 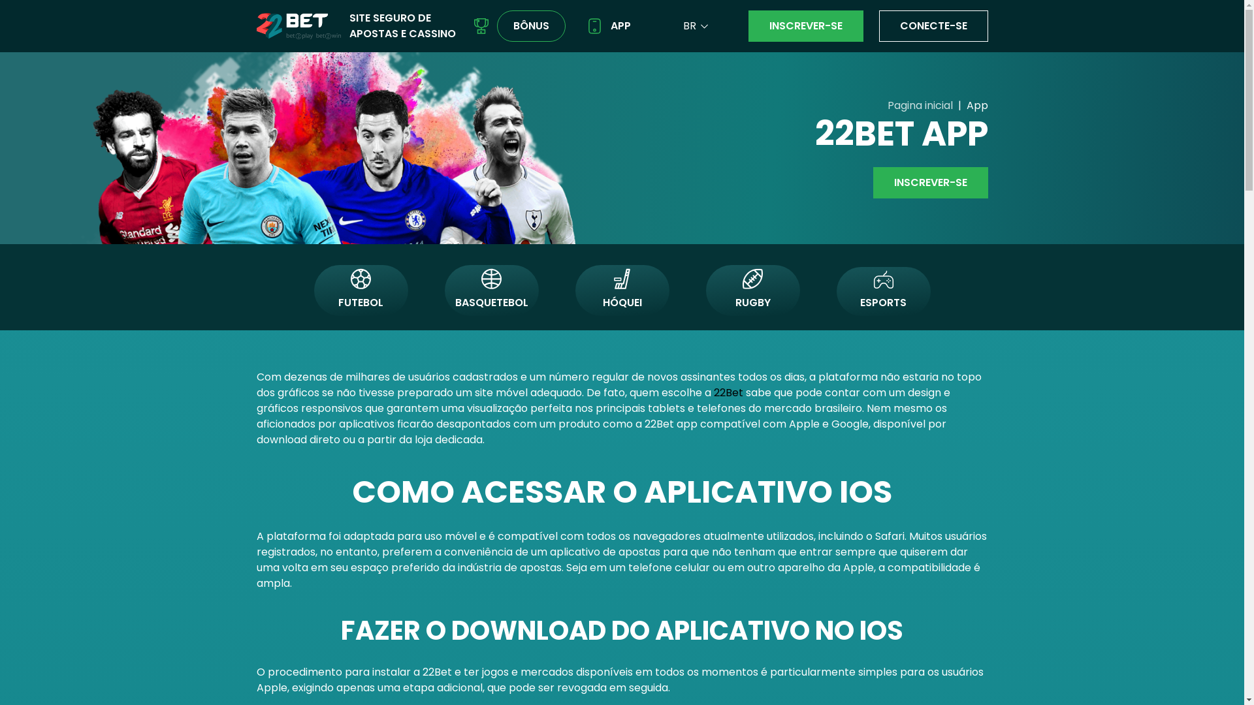 I want to click on ESPORTS, so click(x=883, y=291).